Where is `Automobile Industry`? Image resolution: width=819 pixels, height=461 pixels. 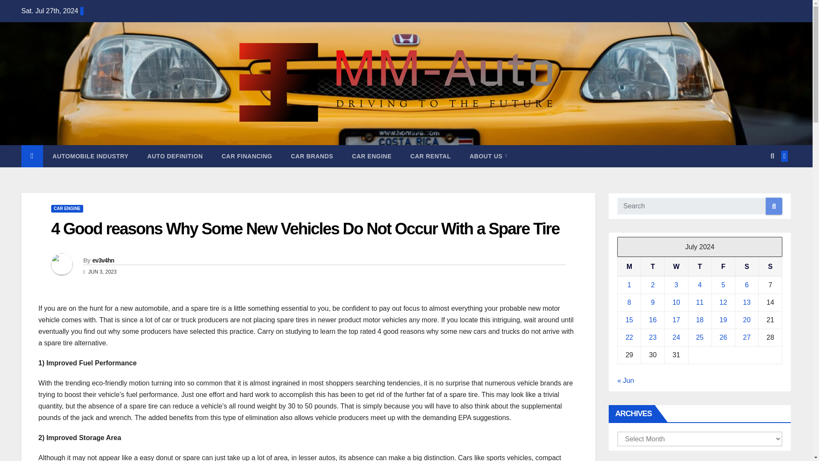
Automobile Industry is located at coordinates (90, 156).